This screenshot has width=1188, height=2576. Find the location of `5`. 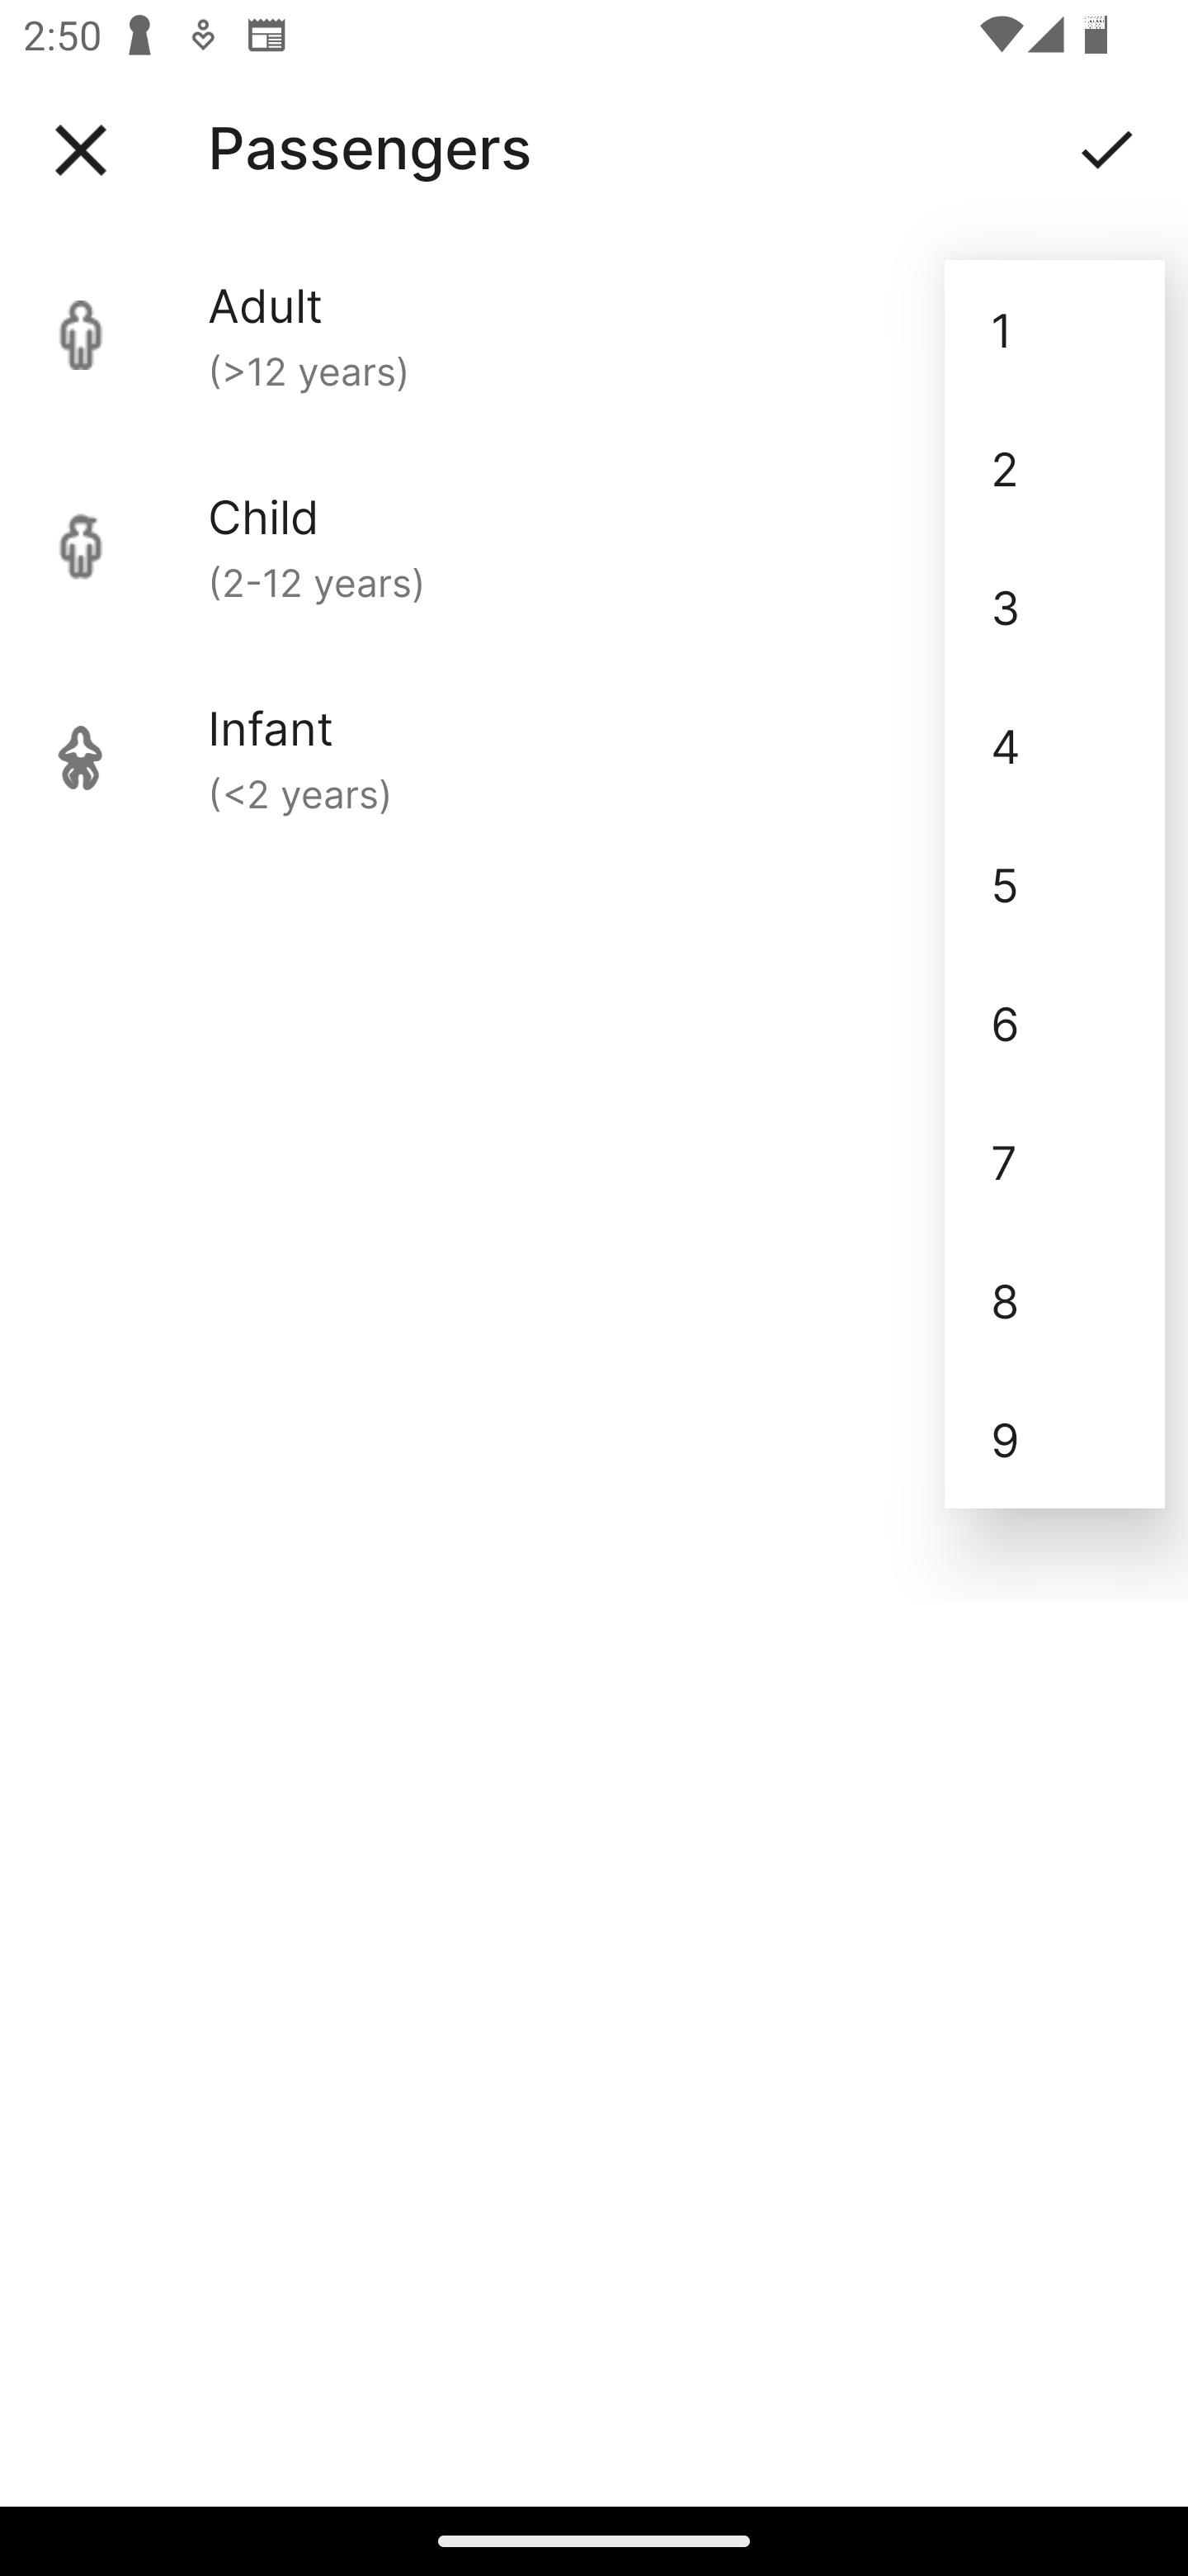

5 is located at coordinates (1054, 883).